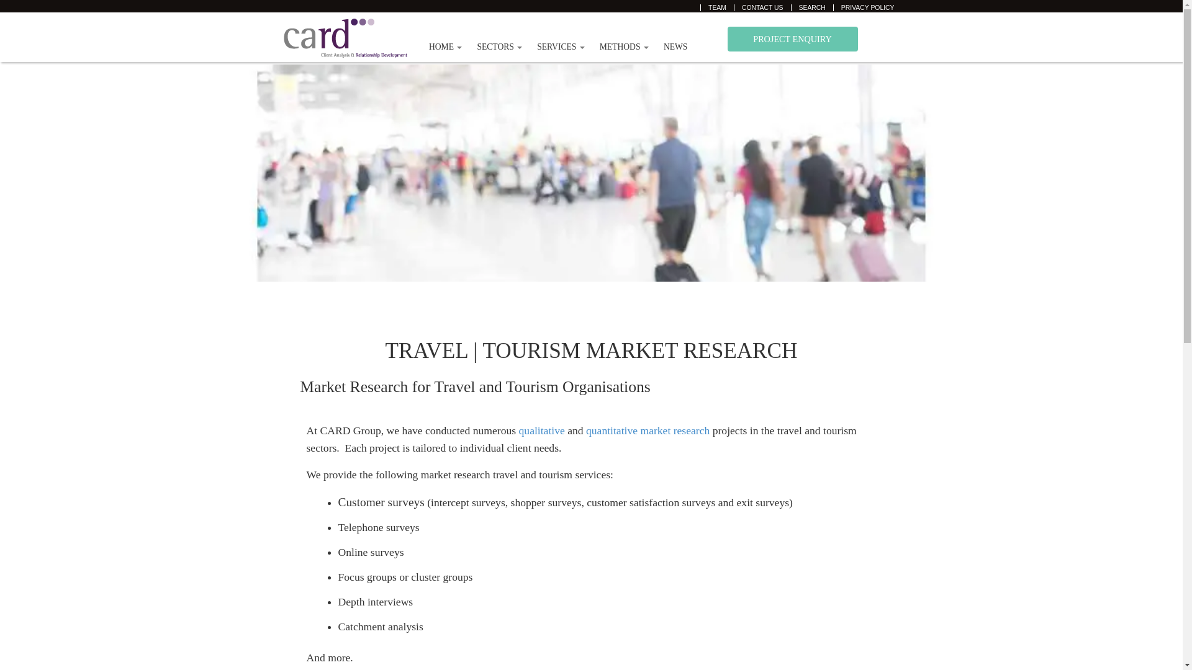 The image size is (1192, 670). Describe the element at coordinates (561, 47) in the screenshot. I see `SERVICES` at that location.